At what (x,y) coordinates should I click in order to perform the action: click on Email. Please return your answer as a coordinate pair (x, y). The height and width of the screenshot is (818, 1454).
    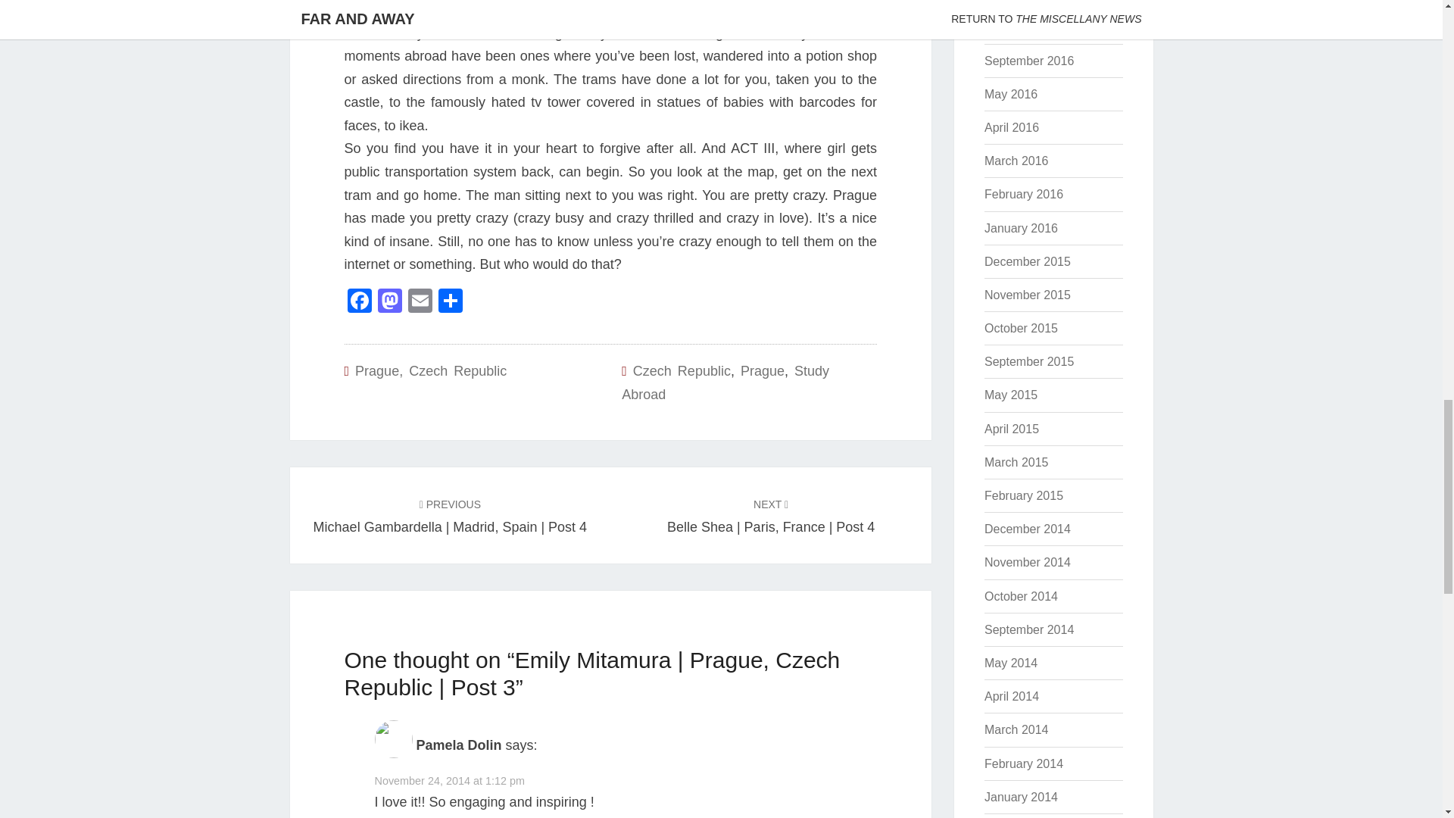
    Looking at the image, I should click on (420, 302).